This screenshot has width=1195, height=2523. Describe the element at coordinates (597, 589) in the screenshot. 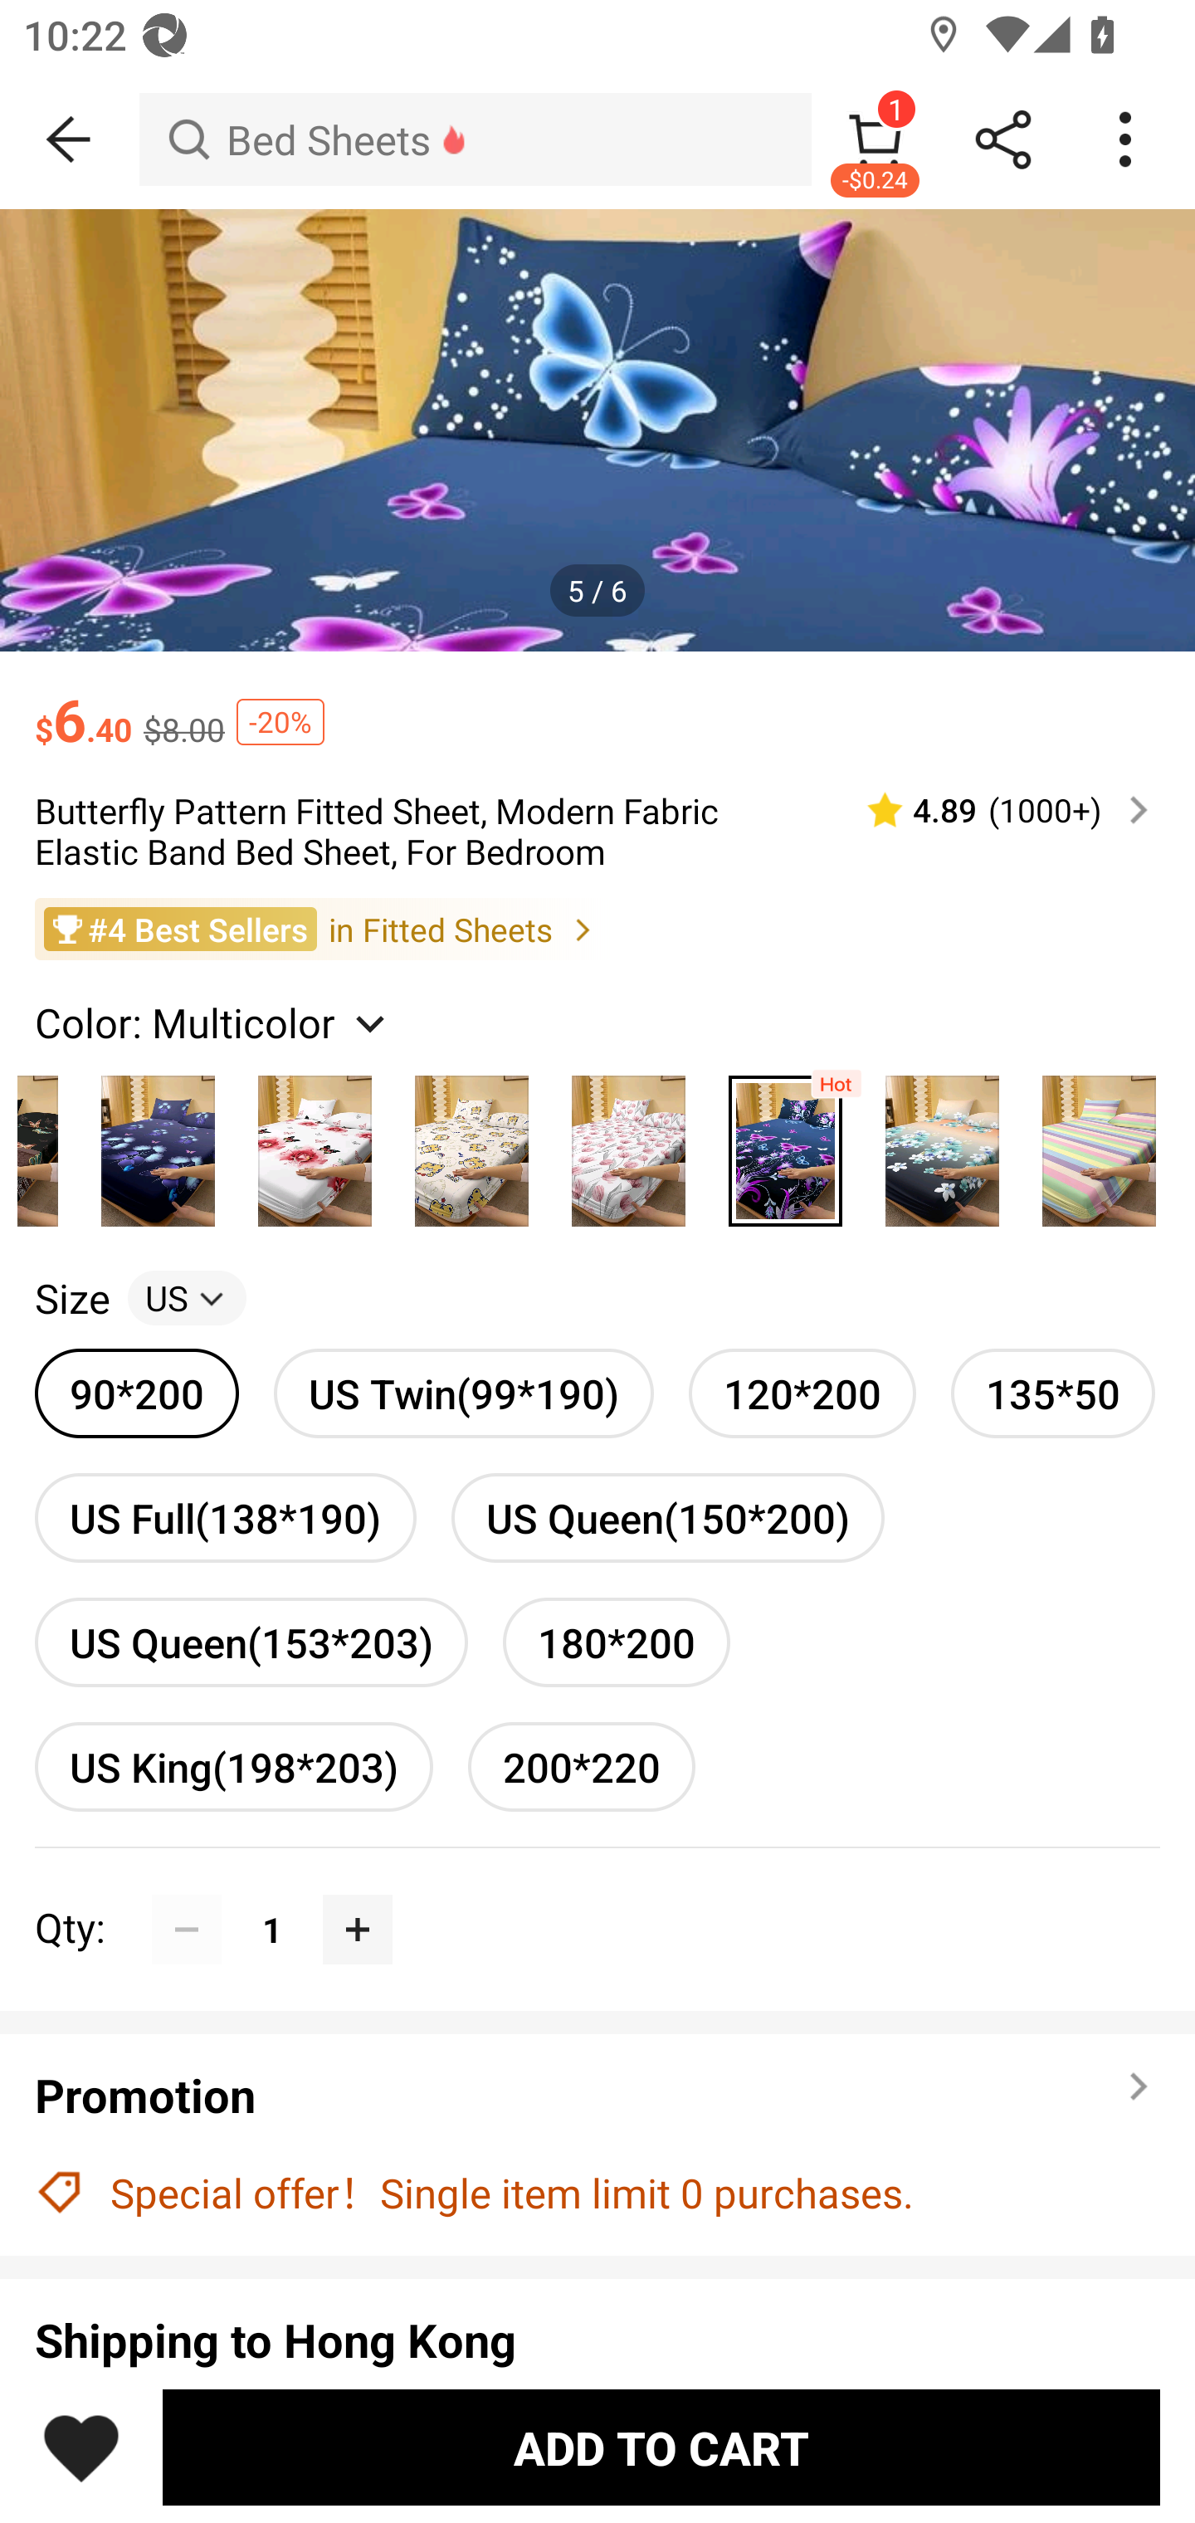

I see `5 / 6` at that location.